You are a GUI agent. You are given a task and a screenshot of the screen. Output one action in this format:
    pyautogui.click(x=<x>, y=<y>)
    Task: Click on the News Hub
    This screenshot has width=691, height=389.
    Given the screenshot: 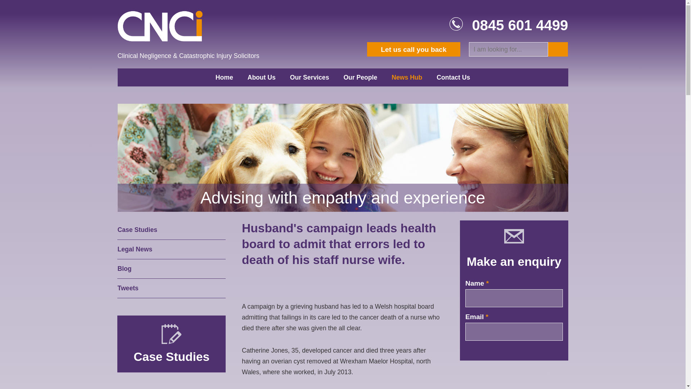 What is the action you would take?
    pyautogui.click(x=407, y=77)
    